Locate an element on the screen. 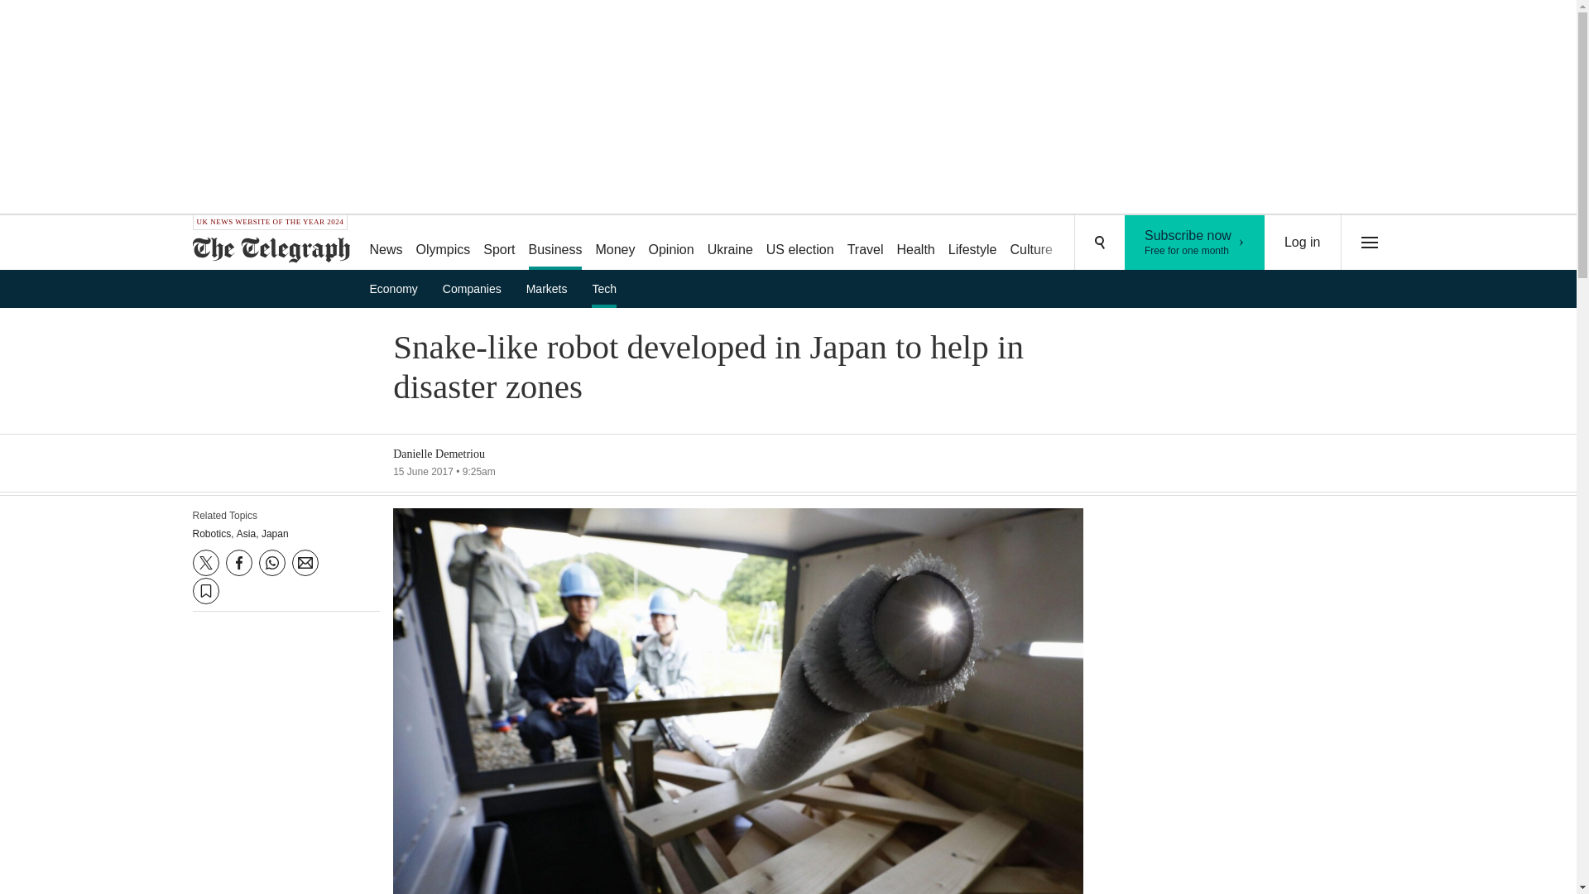 This screenshot has height=894, width=1589. Lifestyle is located at coordinates (973, 243).